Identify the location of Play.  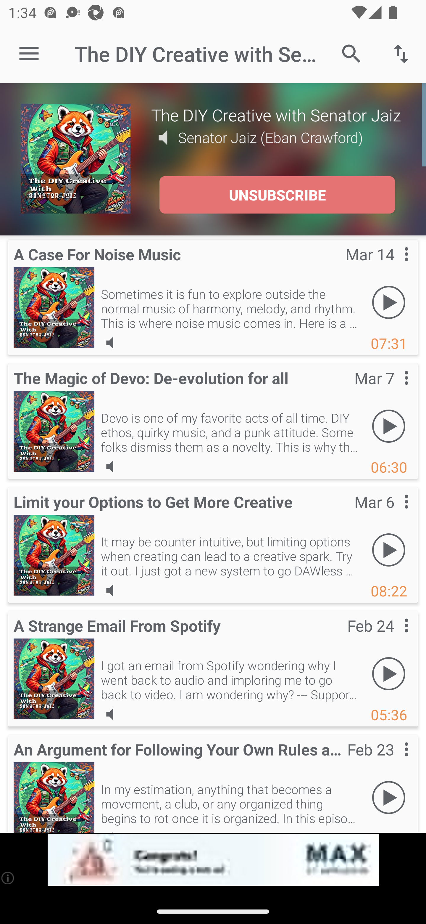
(389, 798).